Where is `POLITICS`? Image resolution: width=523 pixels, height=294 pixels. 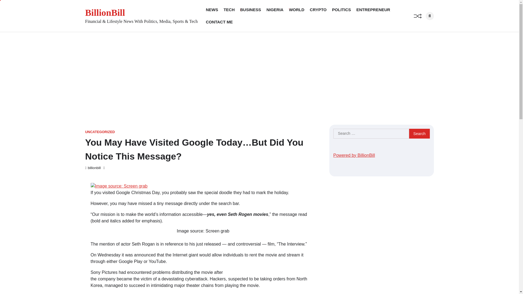
POLITICS is located at coordinates (342, 10).